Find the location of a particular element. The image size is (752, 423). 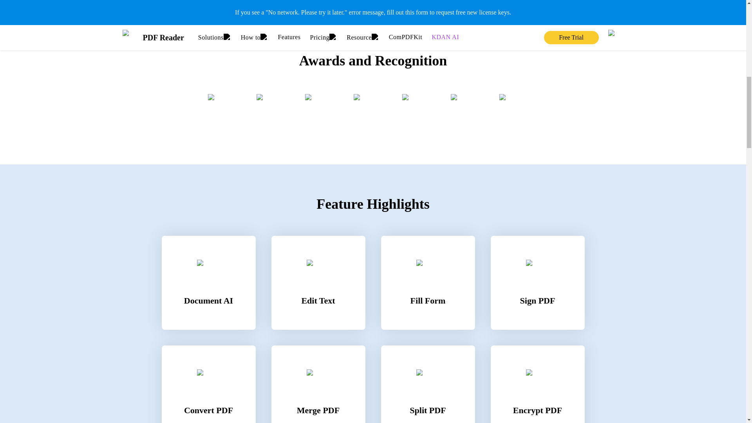

Edit Text is located at coordinates (318, 283).